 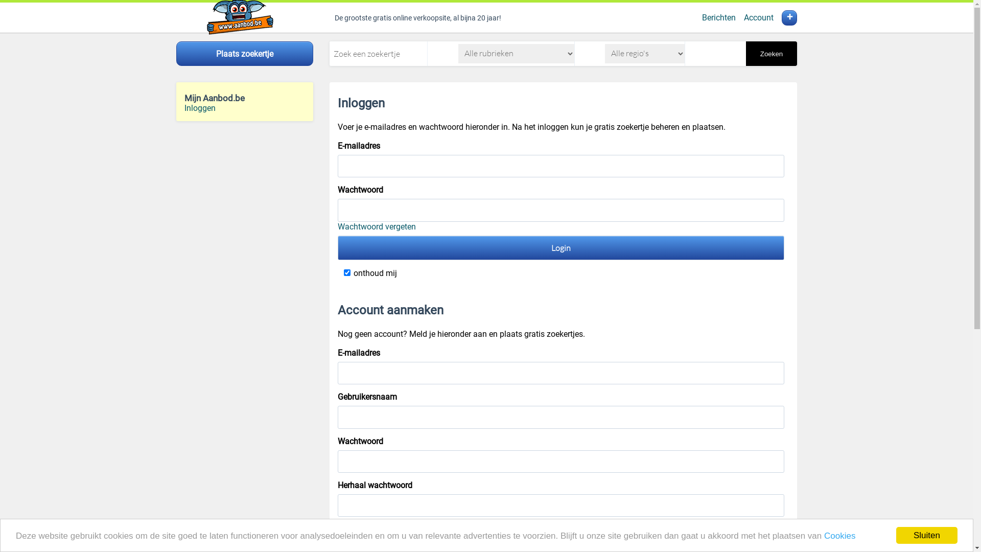 I want to click on Wachtwoord vergeten, so click(x=377, y=227).